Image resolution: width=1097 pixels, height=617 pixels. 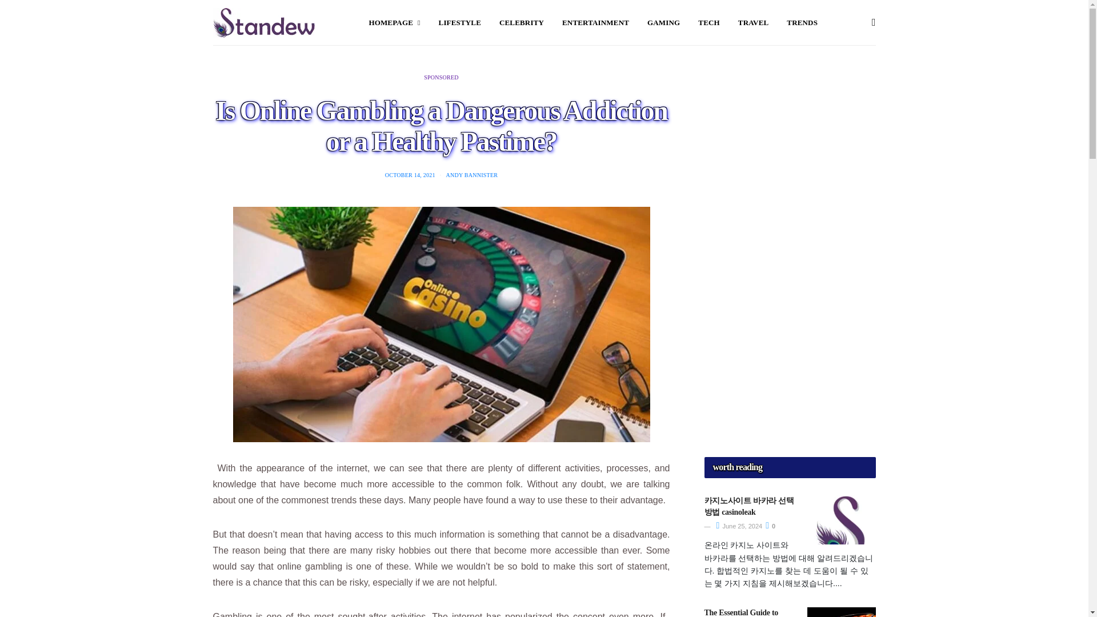 I want to click on ANDY BANNISTER, so click(x=472, y=175).